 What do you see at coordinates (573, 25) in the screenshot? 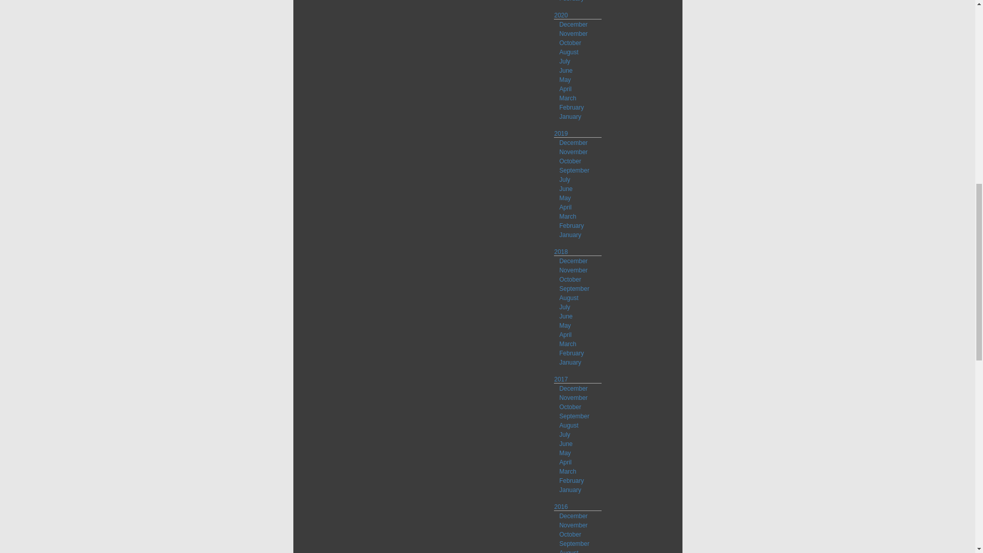
I see `December` at bounding box center [573, 25].